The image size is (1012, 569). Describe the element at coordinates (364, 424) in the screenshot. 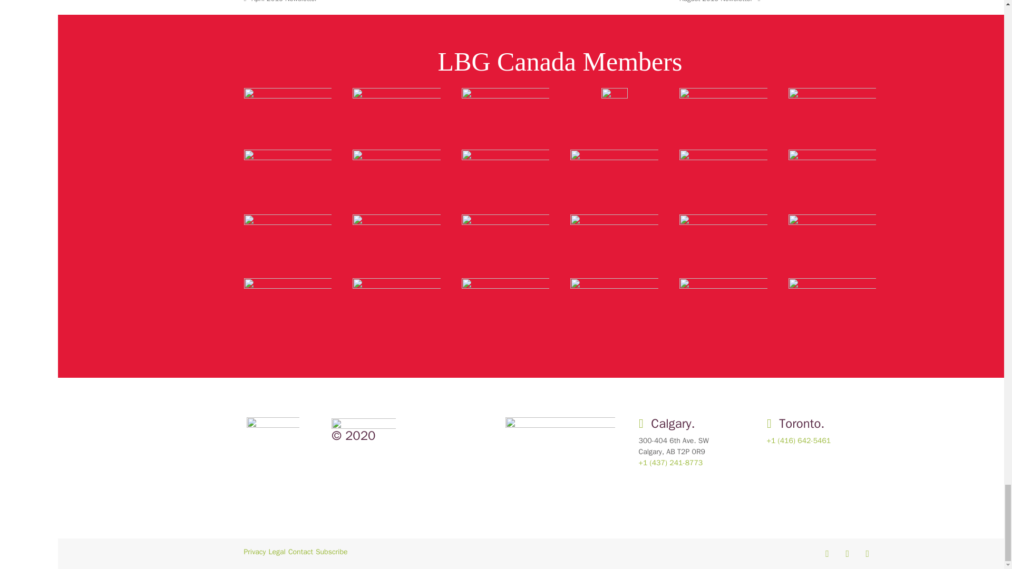

I see `simpact-logo-footer` at that location.